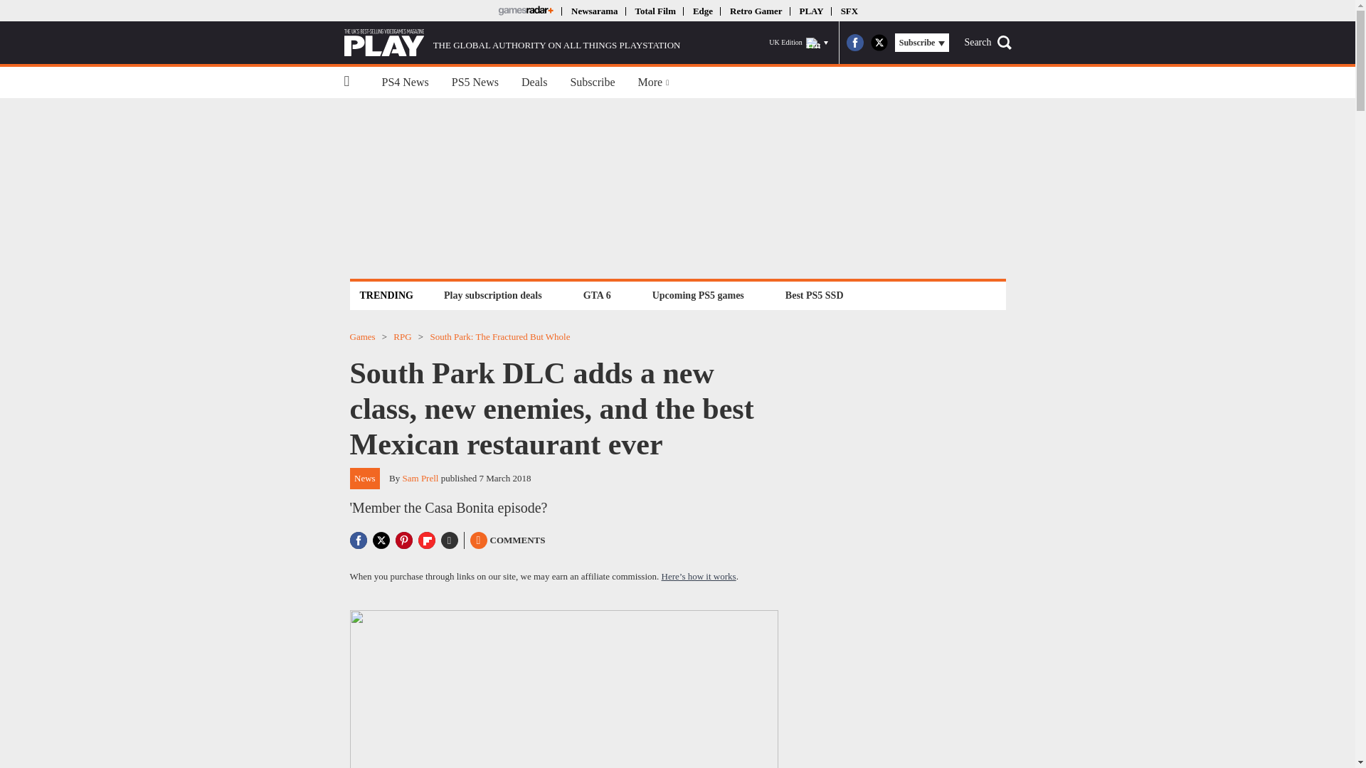 The height and width of the screenshot is (768, 1366). I want to click on Upcoming PS5 games, so click(698, 294).